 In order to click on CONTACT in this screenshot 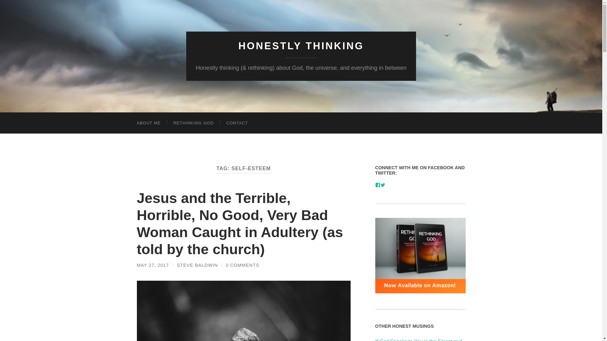, I will do `click(237, 123)`.